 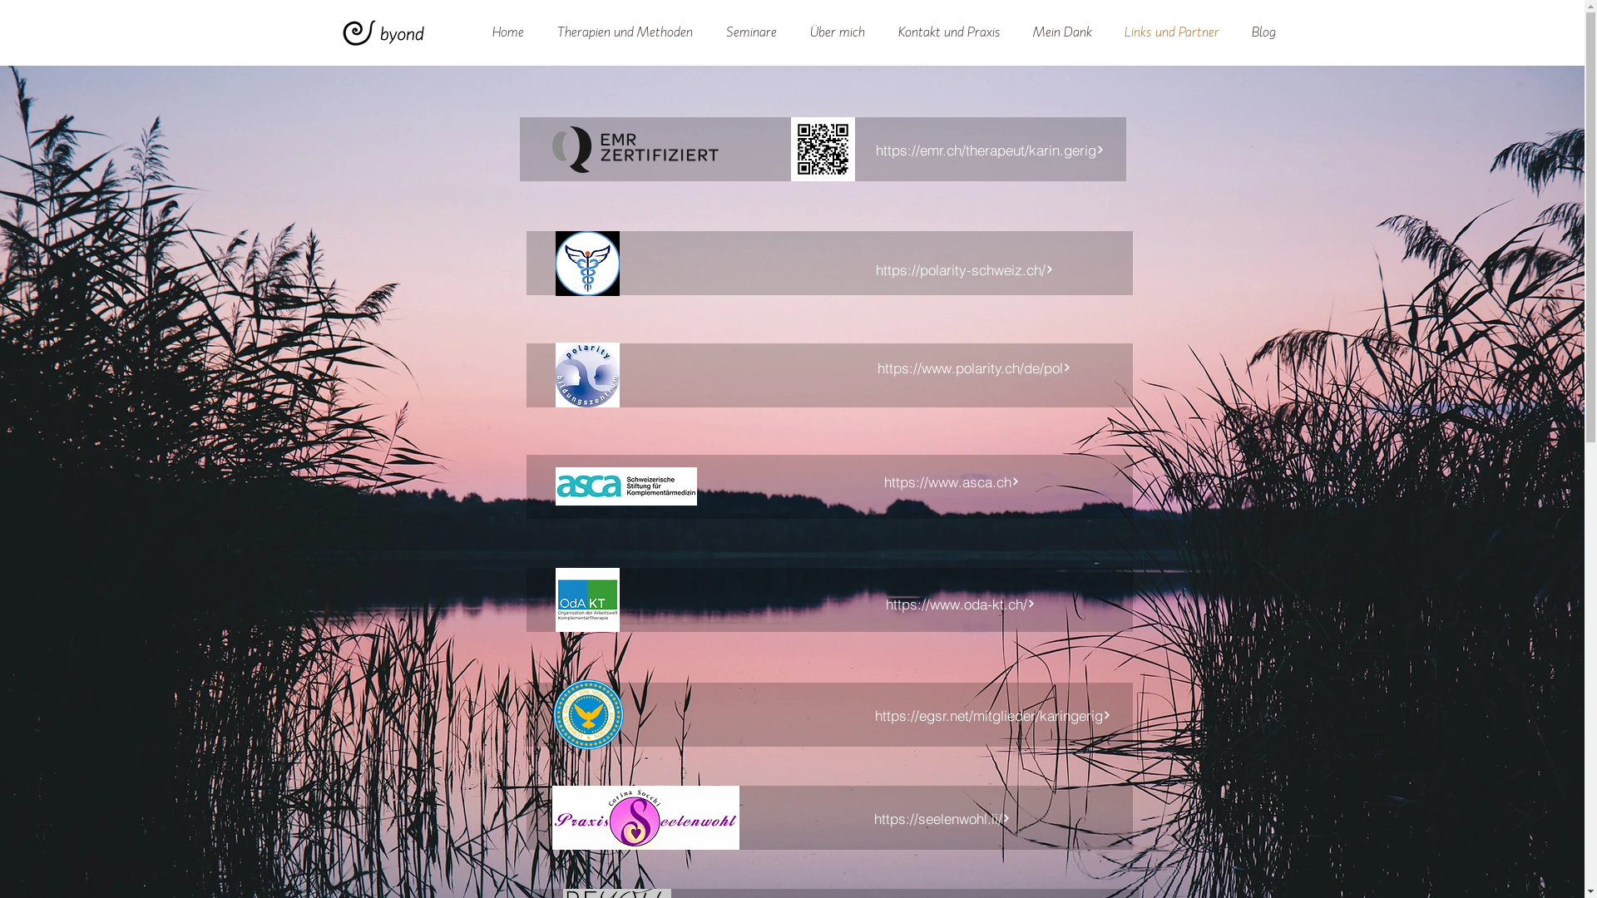 I want to click on https://www.asca.ch, so click(x=952, y=481).